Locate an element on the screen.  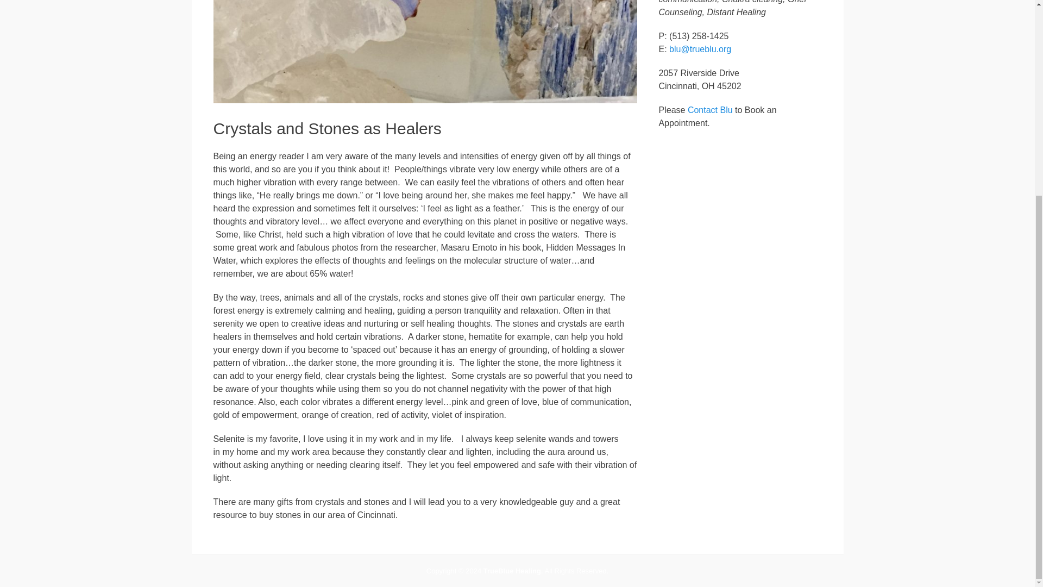
TrueBlue Healing is located at coordinates (512, 571).